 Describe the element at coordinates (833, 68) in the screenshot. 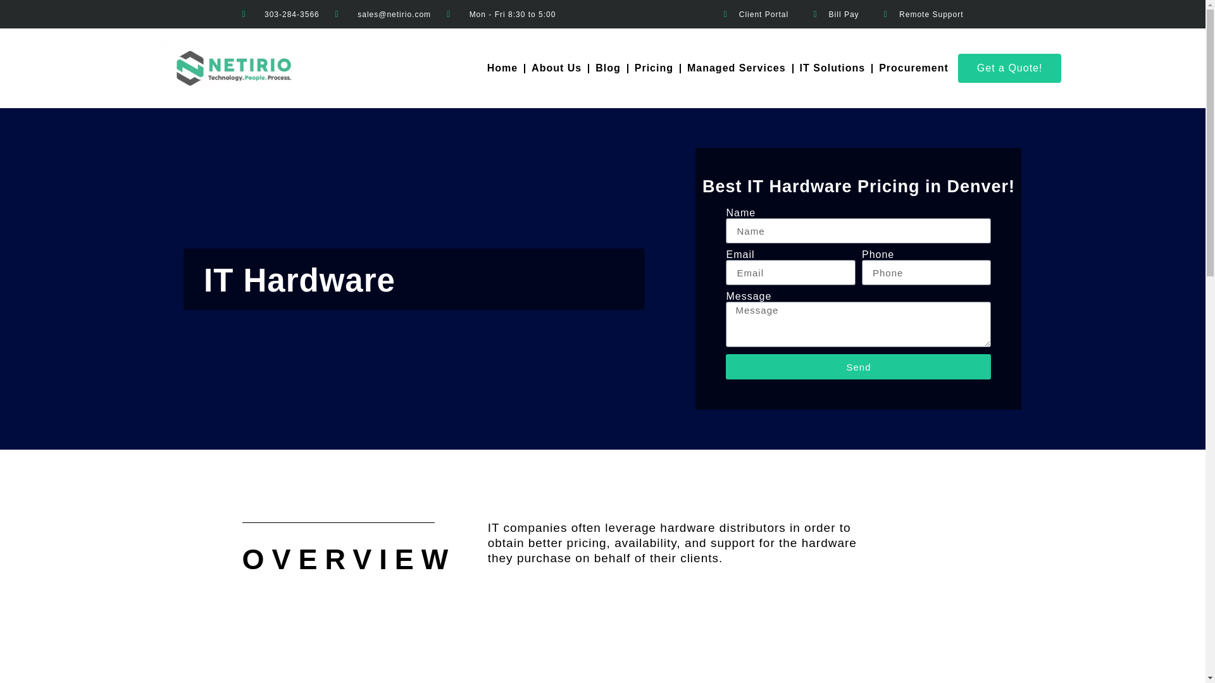

I see `IT Solutions` at that location.